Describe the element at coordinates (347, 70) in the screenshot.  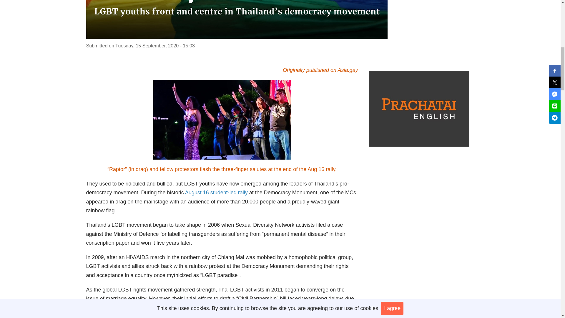
I see `Asia.gay` at that location.